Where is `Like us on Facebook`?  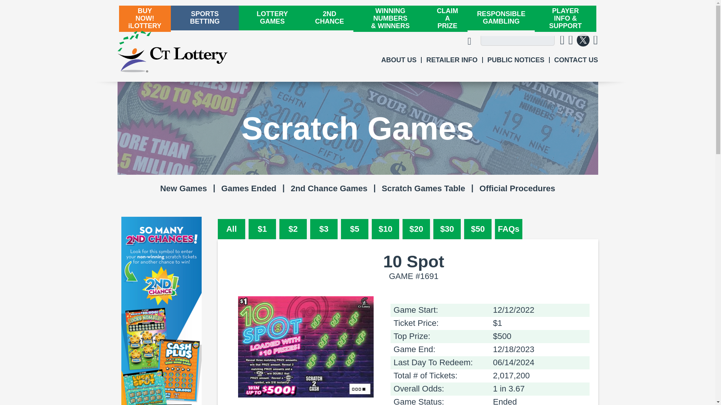 Like us on Facebook is located at coordinates (576, 60).